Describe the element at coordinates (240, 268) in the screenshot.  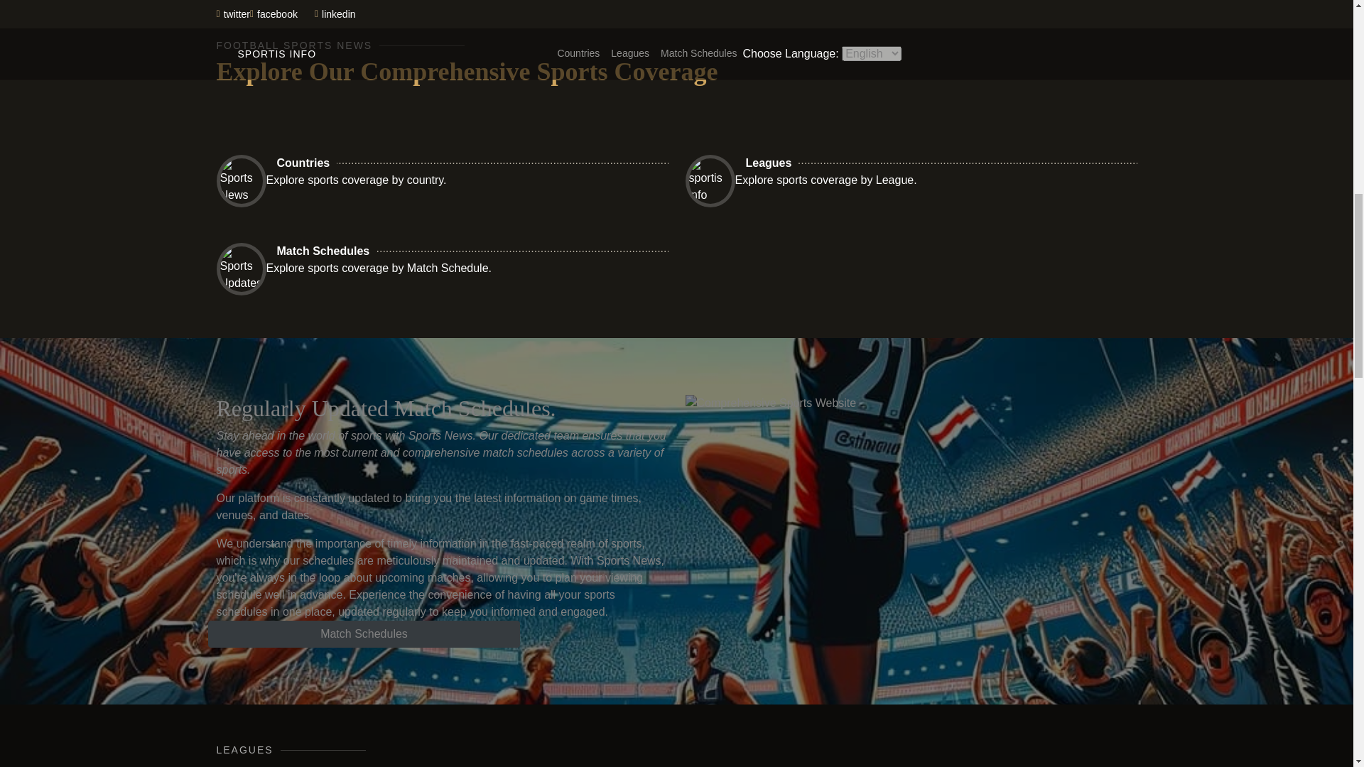
I see `Sports Updates` at that location.